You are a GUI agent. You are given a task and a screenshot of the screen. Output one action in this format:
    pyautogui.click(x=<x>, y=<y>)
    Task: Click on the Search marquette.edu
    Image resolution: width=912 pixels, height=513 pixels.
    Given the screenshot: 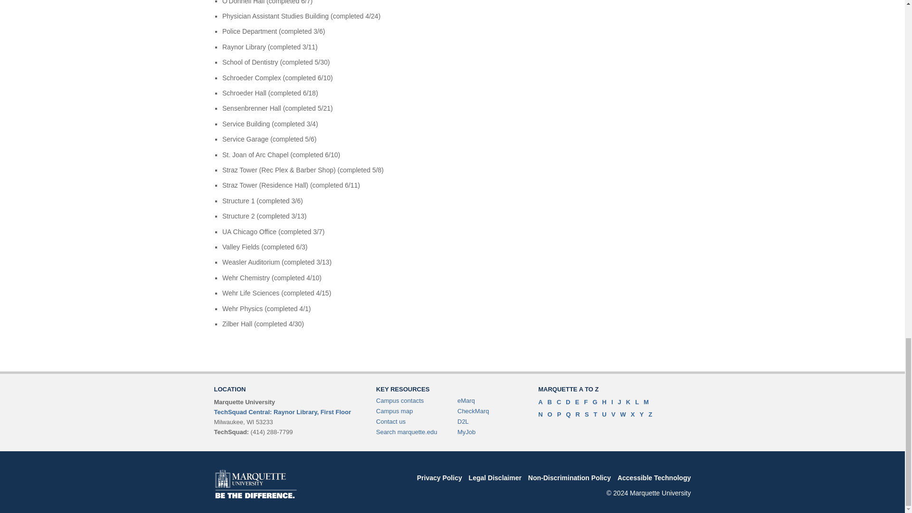 What is the action you would take?
    pyautogui.click(x=407, y=431)
    